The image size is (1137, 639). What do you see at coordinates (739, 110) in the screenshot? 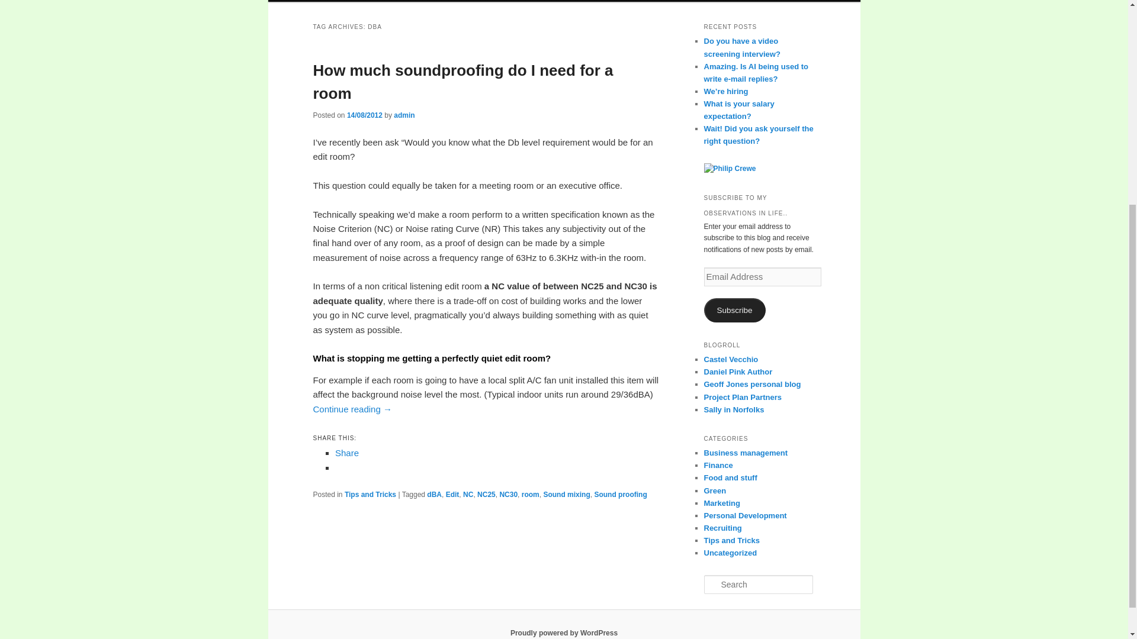
I see `What is your salary expectation?` at bounding box center [739, 110].